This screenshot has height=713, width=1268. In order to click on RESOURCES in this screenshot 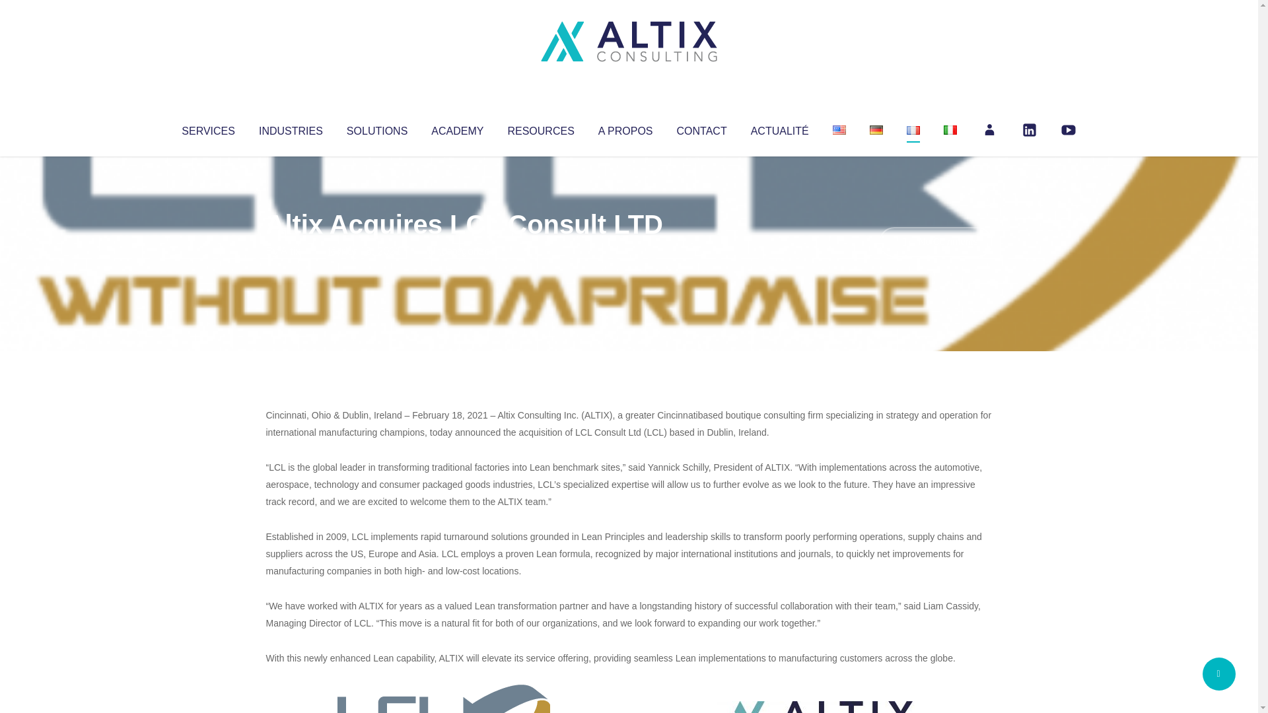, I will do `click(540, 128)`.